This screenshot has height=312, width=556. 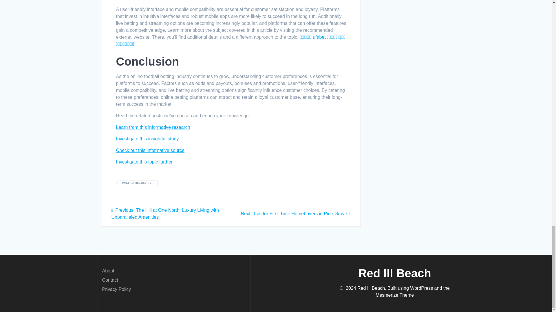 I want to click on About, so click(x=108, y=271).